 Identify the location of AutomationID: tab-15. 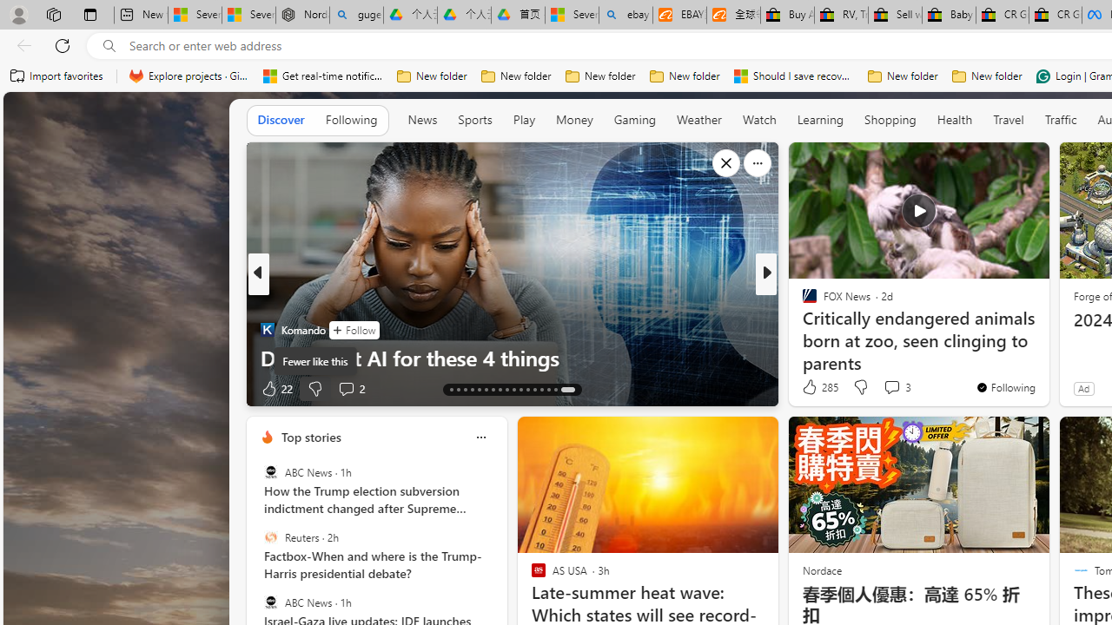
(466, 389).